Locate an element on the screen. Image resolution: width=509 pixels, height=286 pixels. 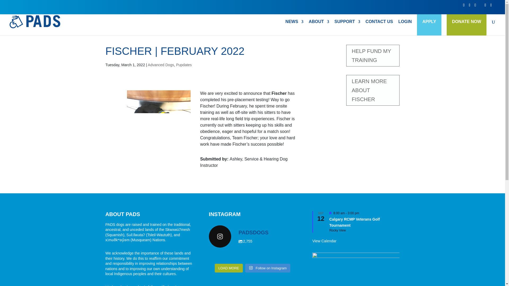
ABOUT is located at coordinates (467, 22).